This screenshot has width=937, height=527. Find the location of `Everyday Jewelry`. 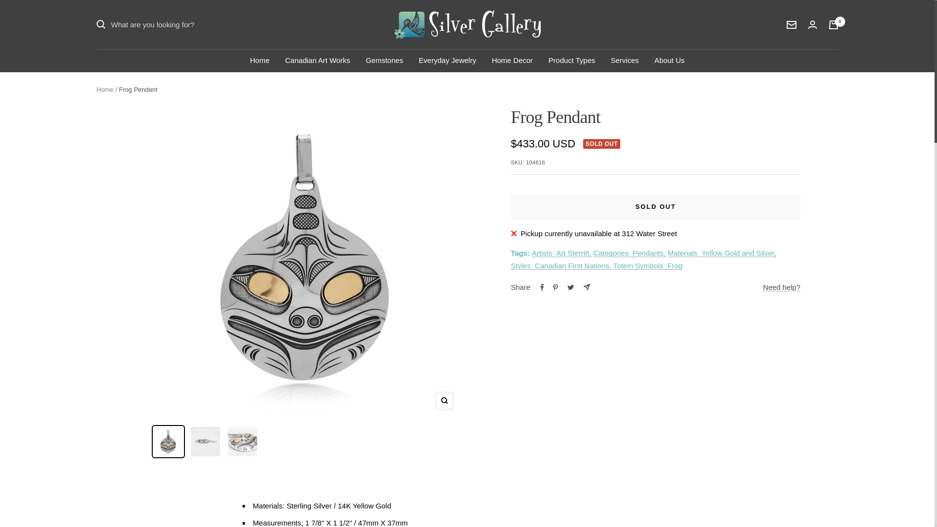

Everyday Jewelry is located at coordinates (447, 61).